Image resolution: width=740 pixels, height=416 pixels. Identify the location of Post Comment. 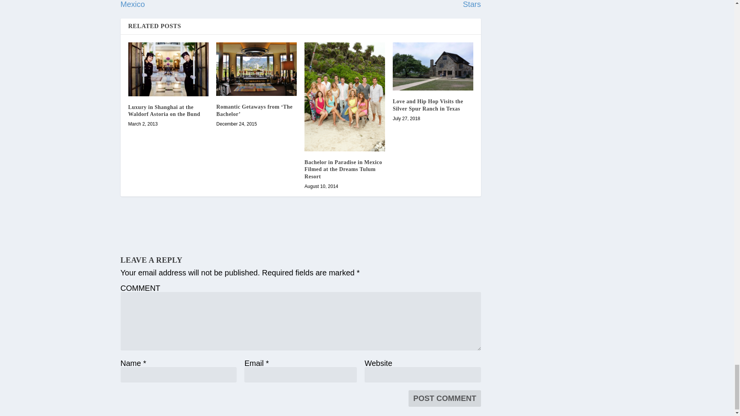
(444, 398).